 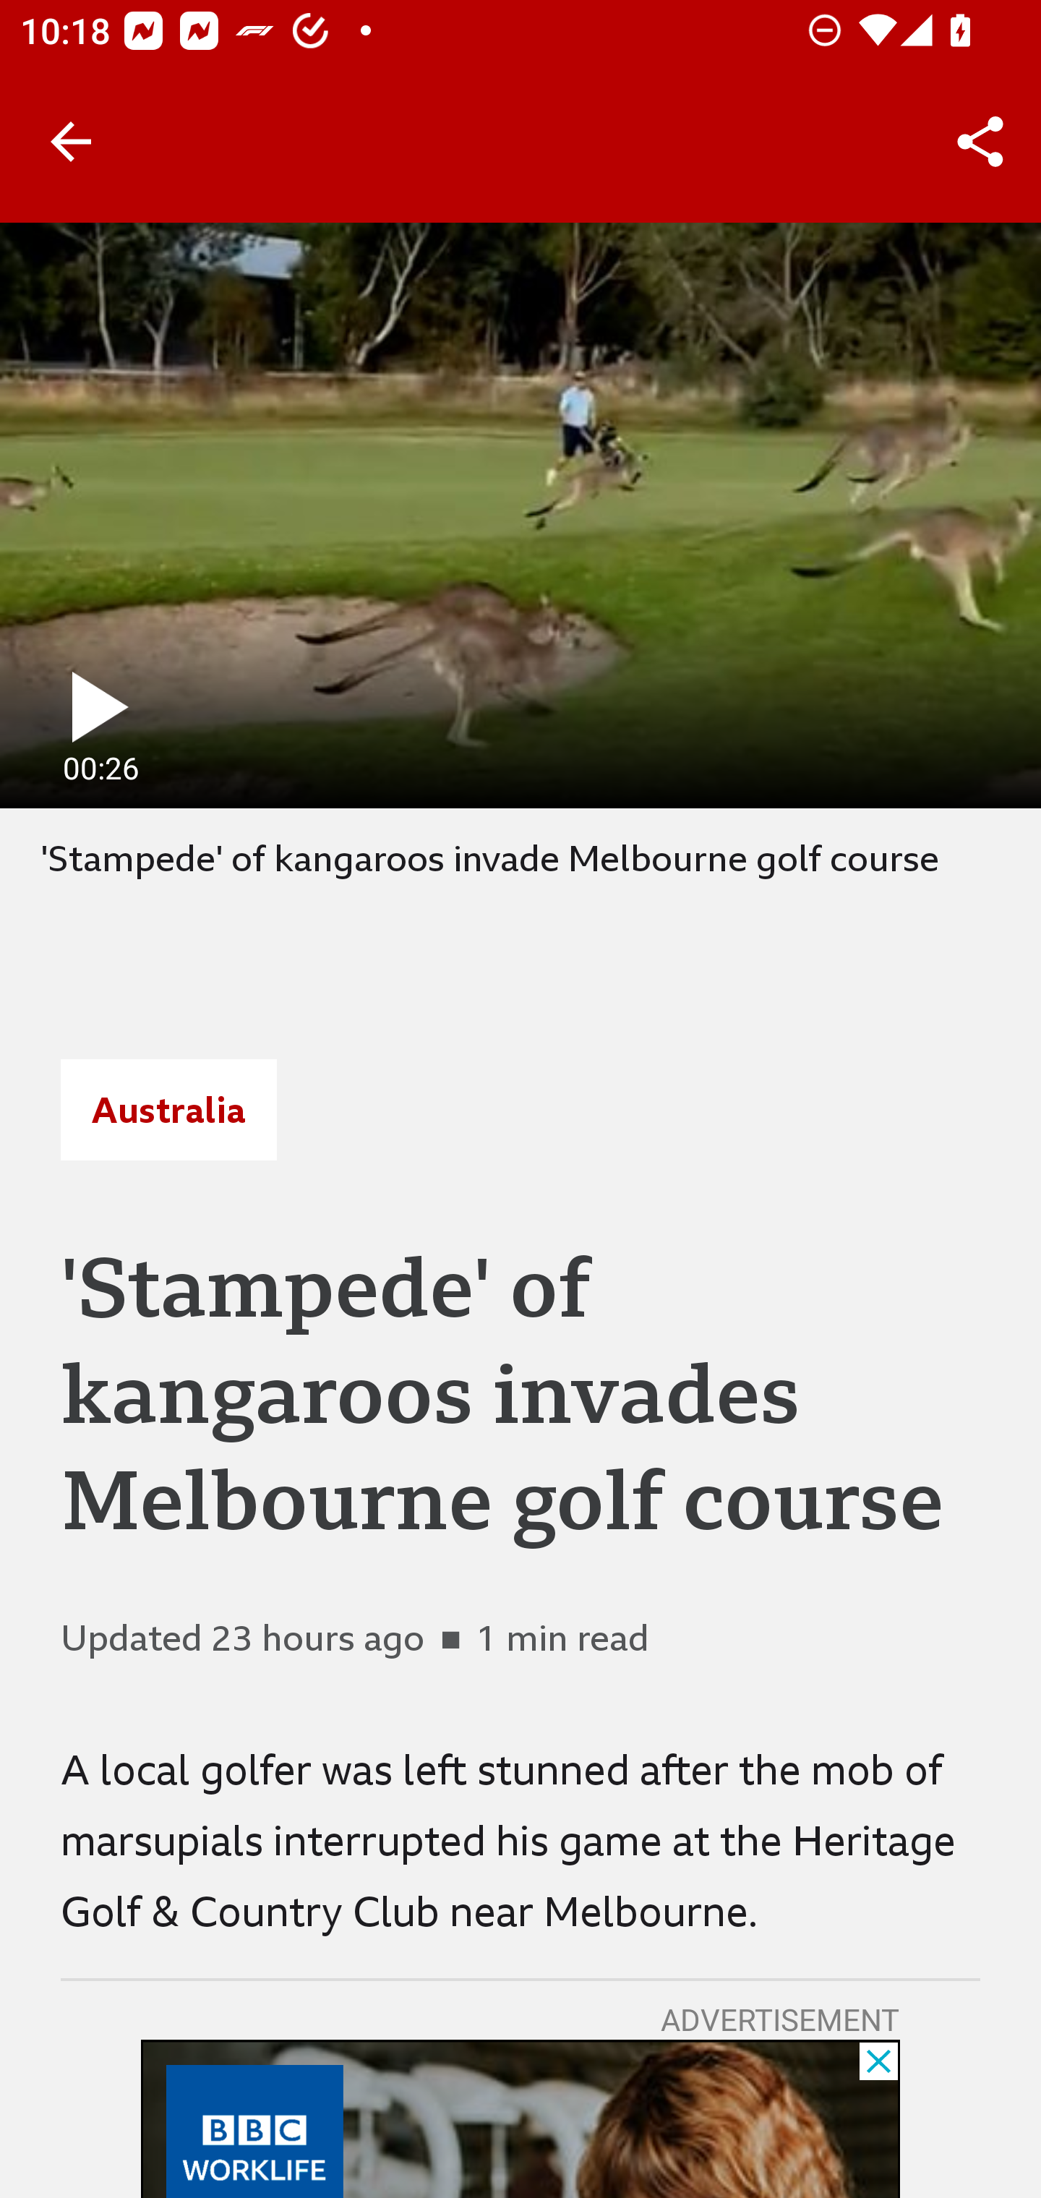 What do you see at coordinates (520, 515) in the screenshot?
I see `play fullscreen 00:26 0 minutes, 26 seconds` at bounding box center [520, 515].